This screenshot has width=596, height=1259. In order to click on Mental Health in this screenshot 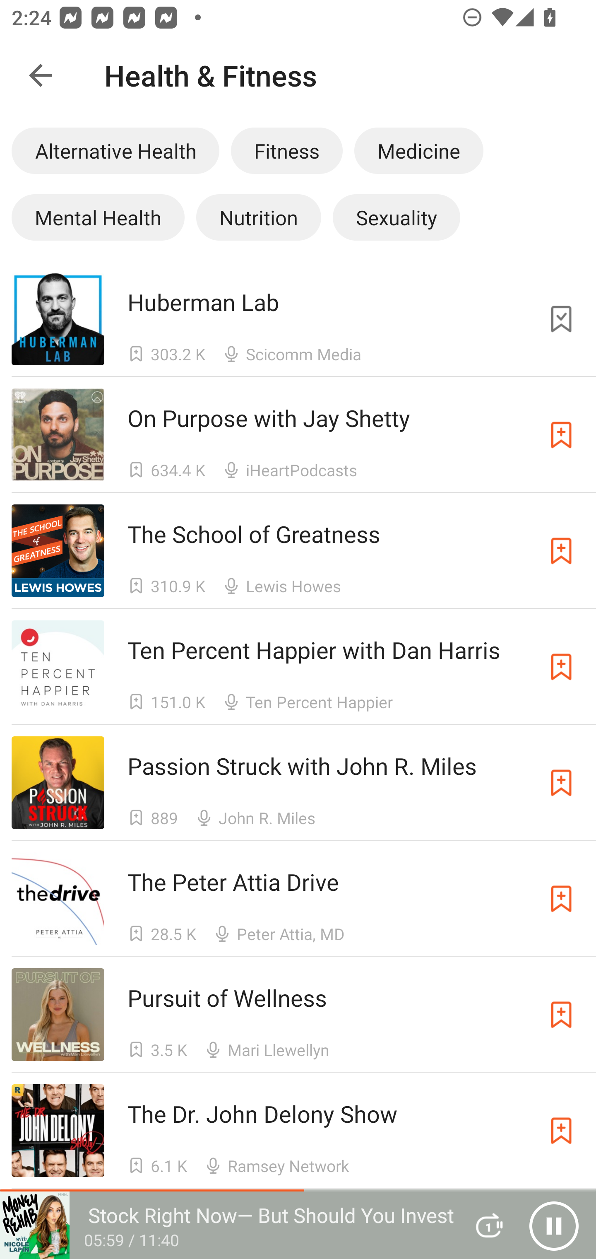, I will do `click(98, 217)`.